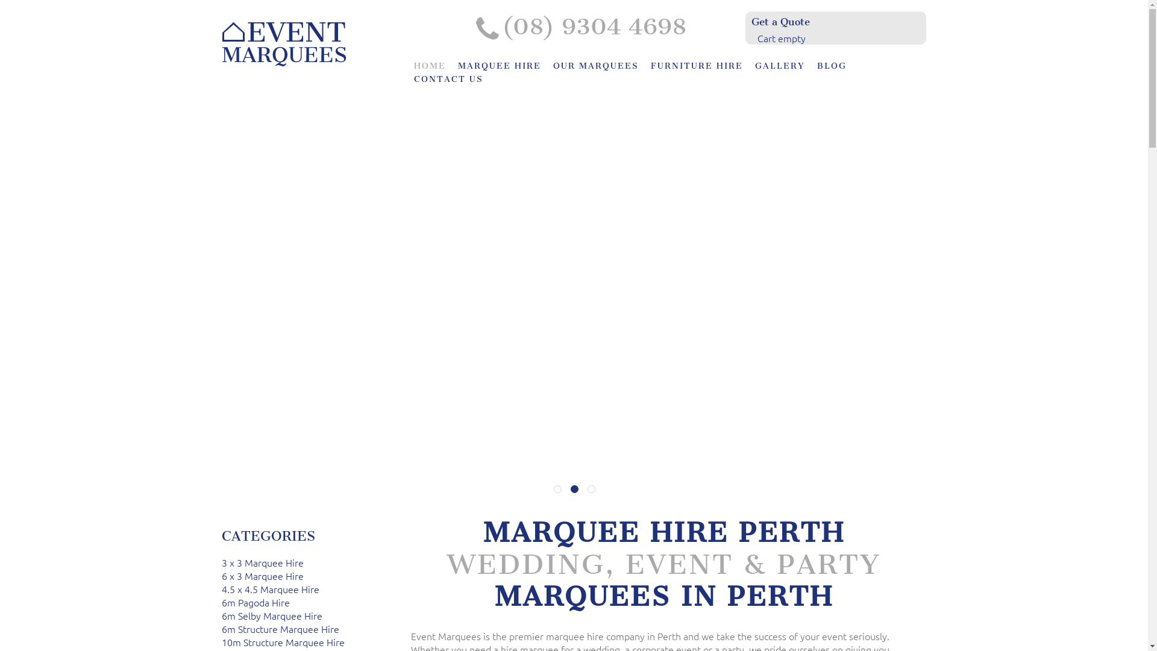 The height and width of the screenshot is (651, 1157). Describe the element at coordinates (495, 66) in the screenshot. I see `MARQUEE HIRE` at that location.